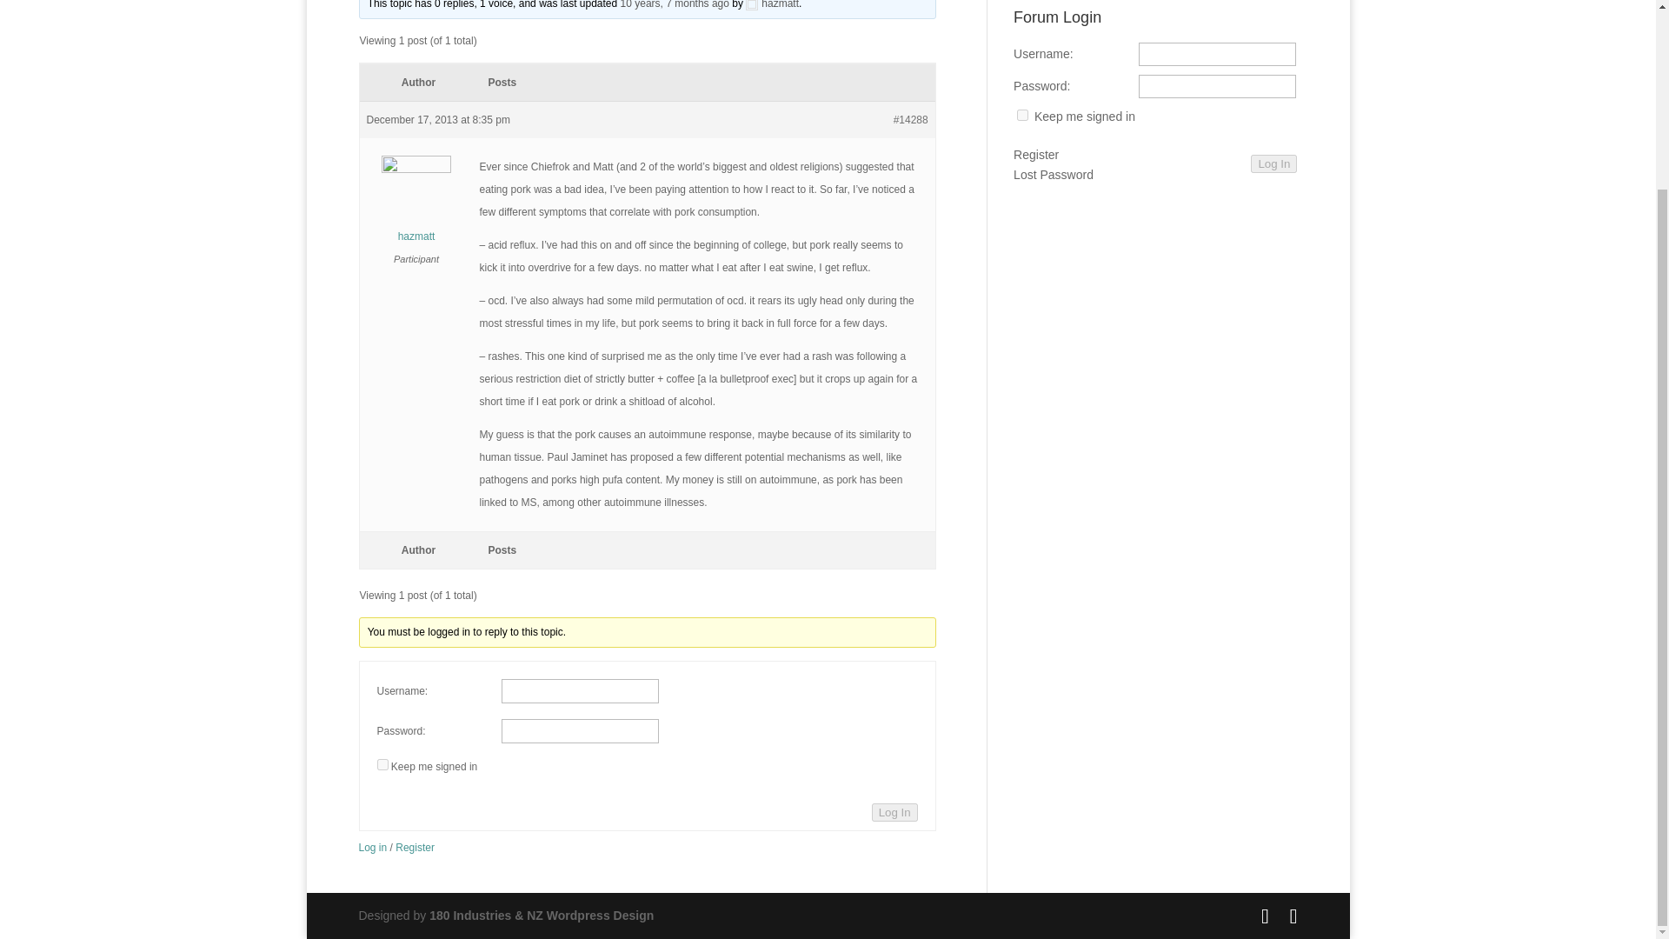 This screenshot has height=939, width=1669. What do you see at coordinates (675, 4) in the screenshot?
I see `Why Pork is Bad` at bounding box center [675, 4].